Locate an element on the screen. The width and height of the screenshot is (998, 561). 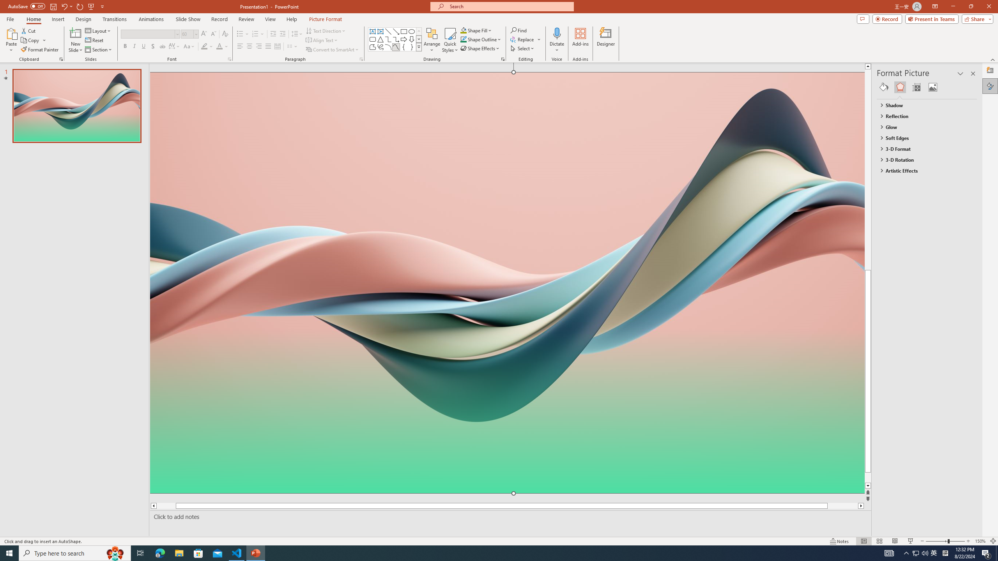
Glow is located at coordinates (923, 127).